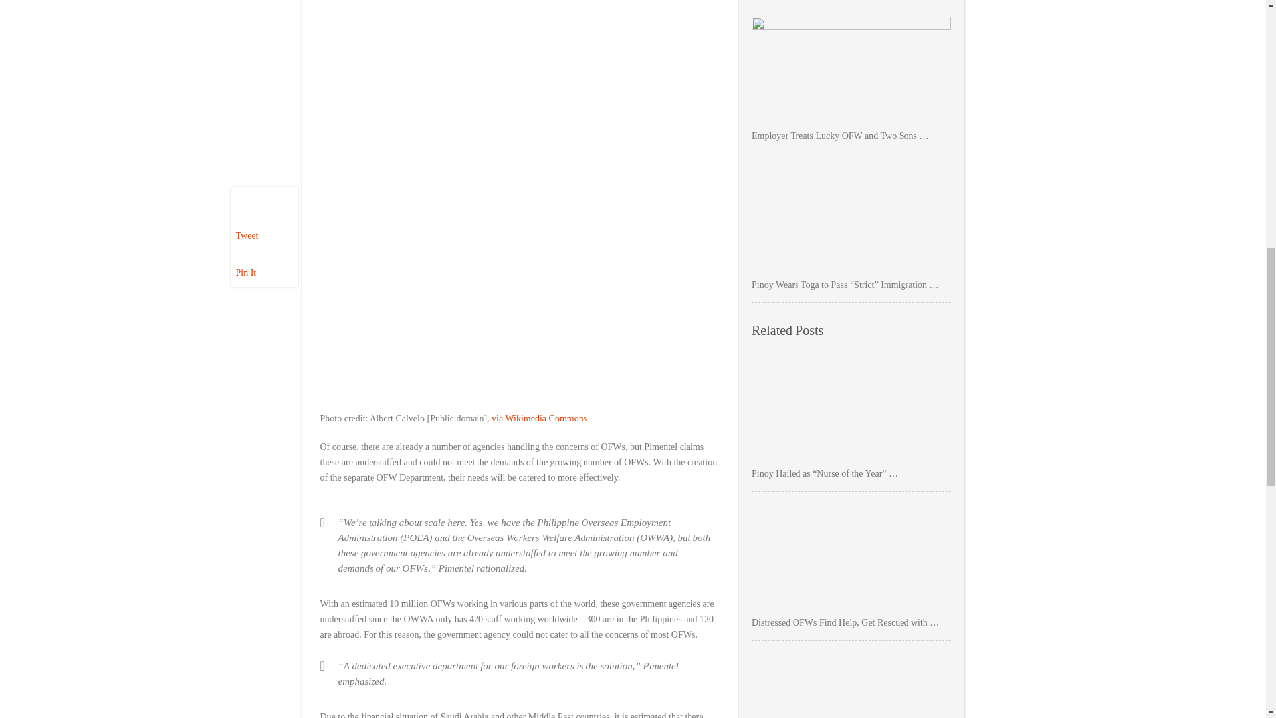 The image size is (1276, 718). I want to click on via Wikimedia Commons, so click(539, 419).